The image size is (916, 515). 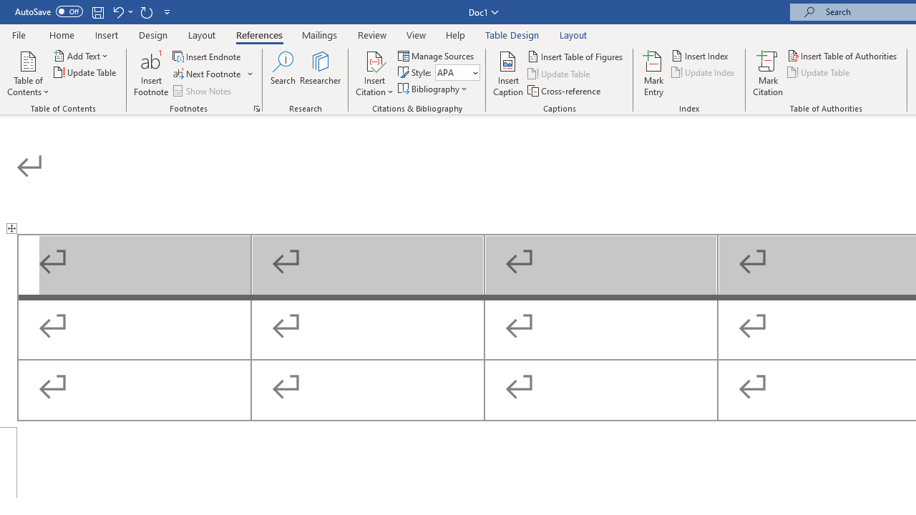 I want to click on Insert Table of Authorities..., so click(x=843, y=56).